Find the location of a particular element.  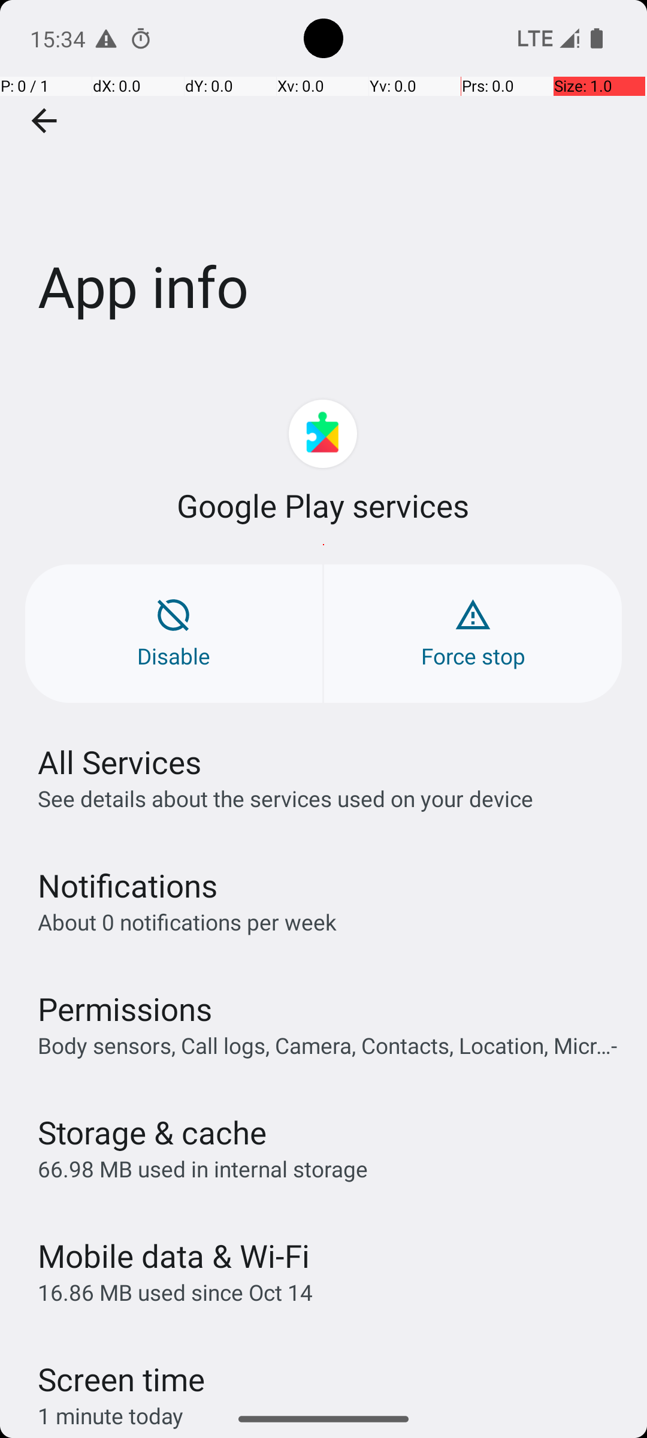

Permissions is located at coordinates (125, 1009).